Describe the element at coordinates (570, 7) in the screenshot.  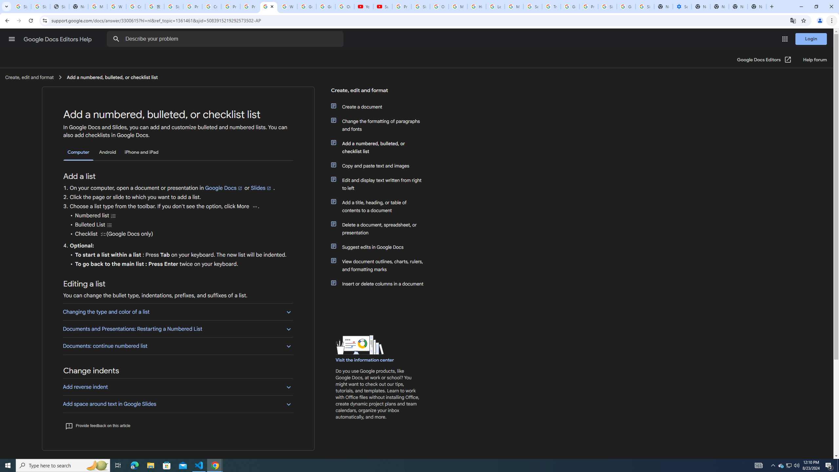
I see `Google Ads - Sign in` at that location.